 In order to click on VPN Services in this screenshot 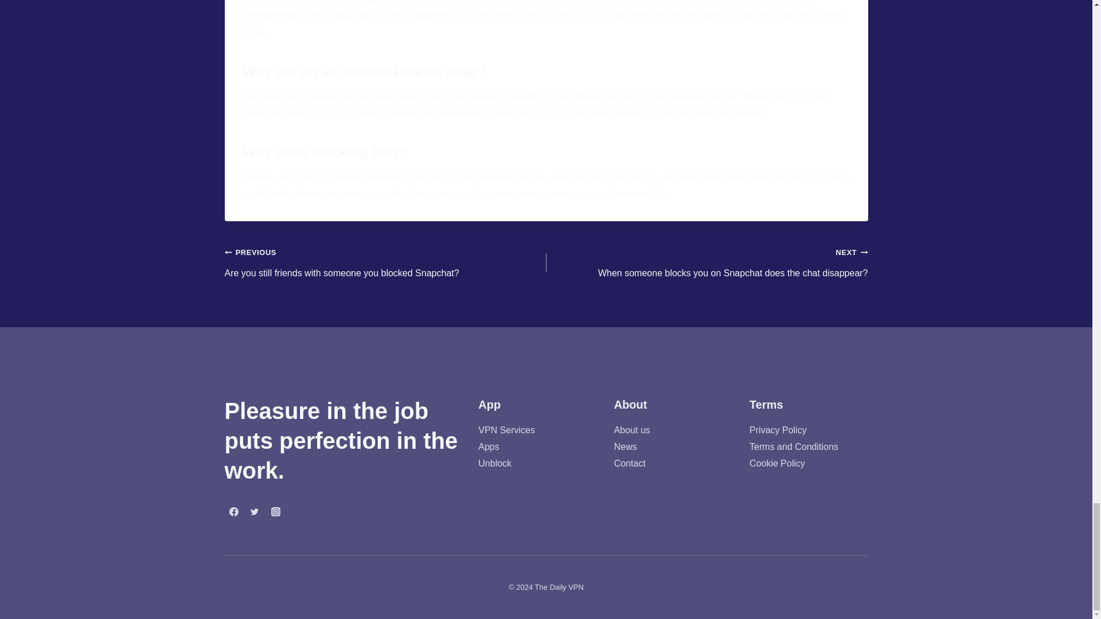, I will do `click(506, 430)`.